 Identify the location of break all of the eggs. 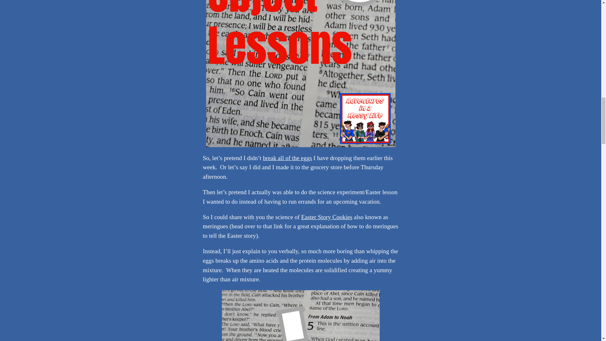
(287, 158).